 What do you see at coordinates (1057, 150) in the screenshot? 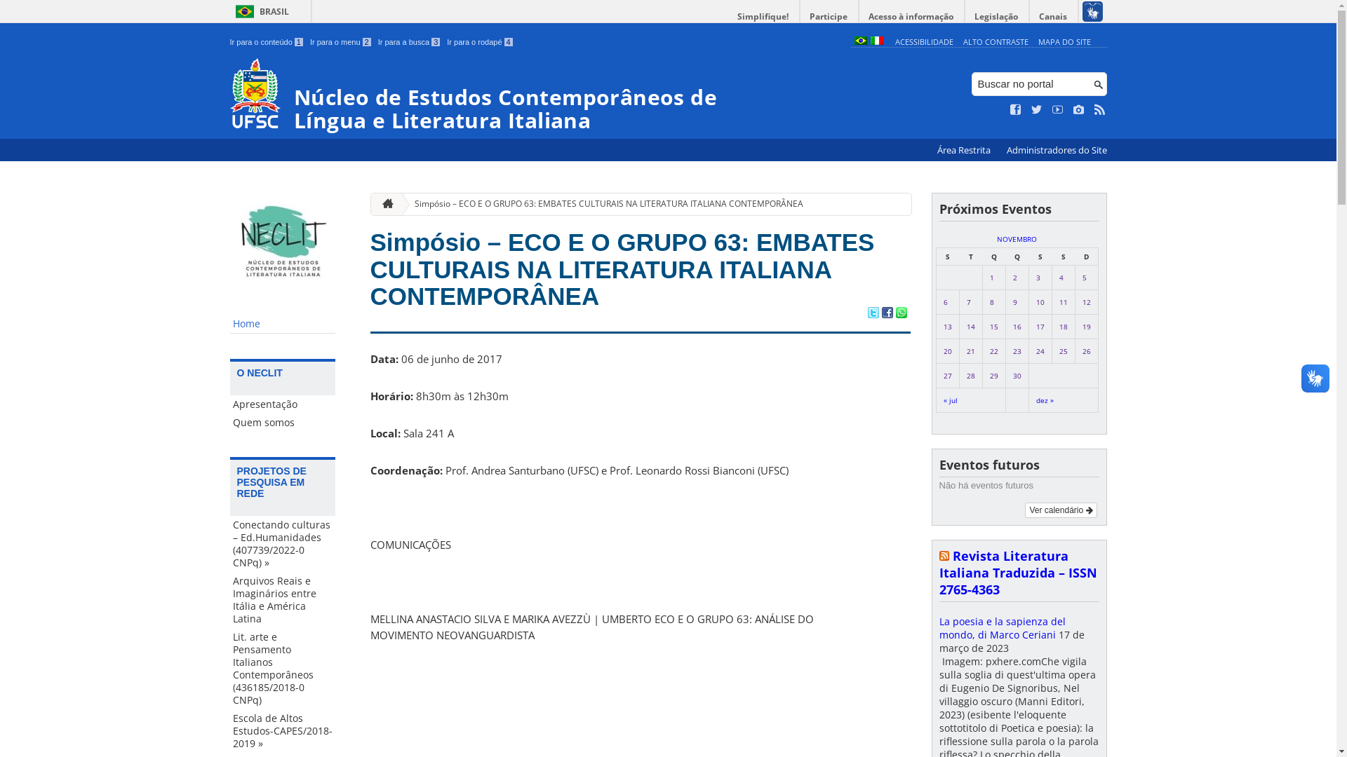
I see `Administradores do Site` at bounding box center [1057, 150].